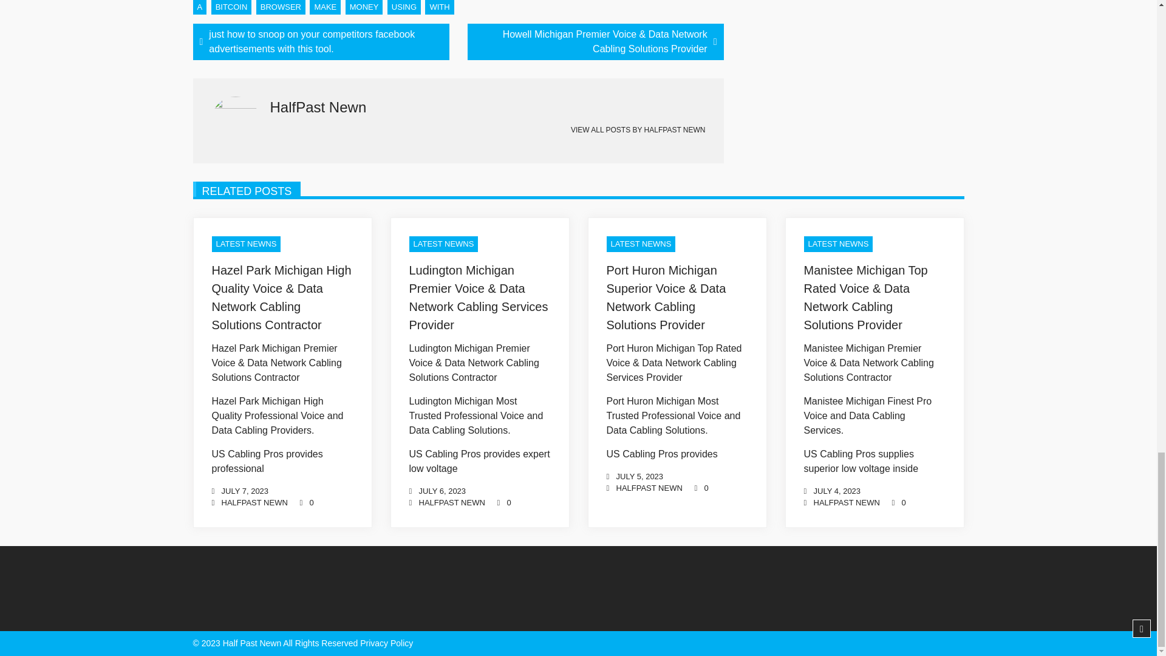 This screenshot has width=1166, height=656. Describe the element at coordinates (442, 491) in the screenshot. I see `JULY 6, 2023` at that location.